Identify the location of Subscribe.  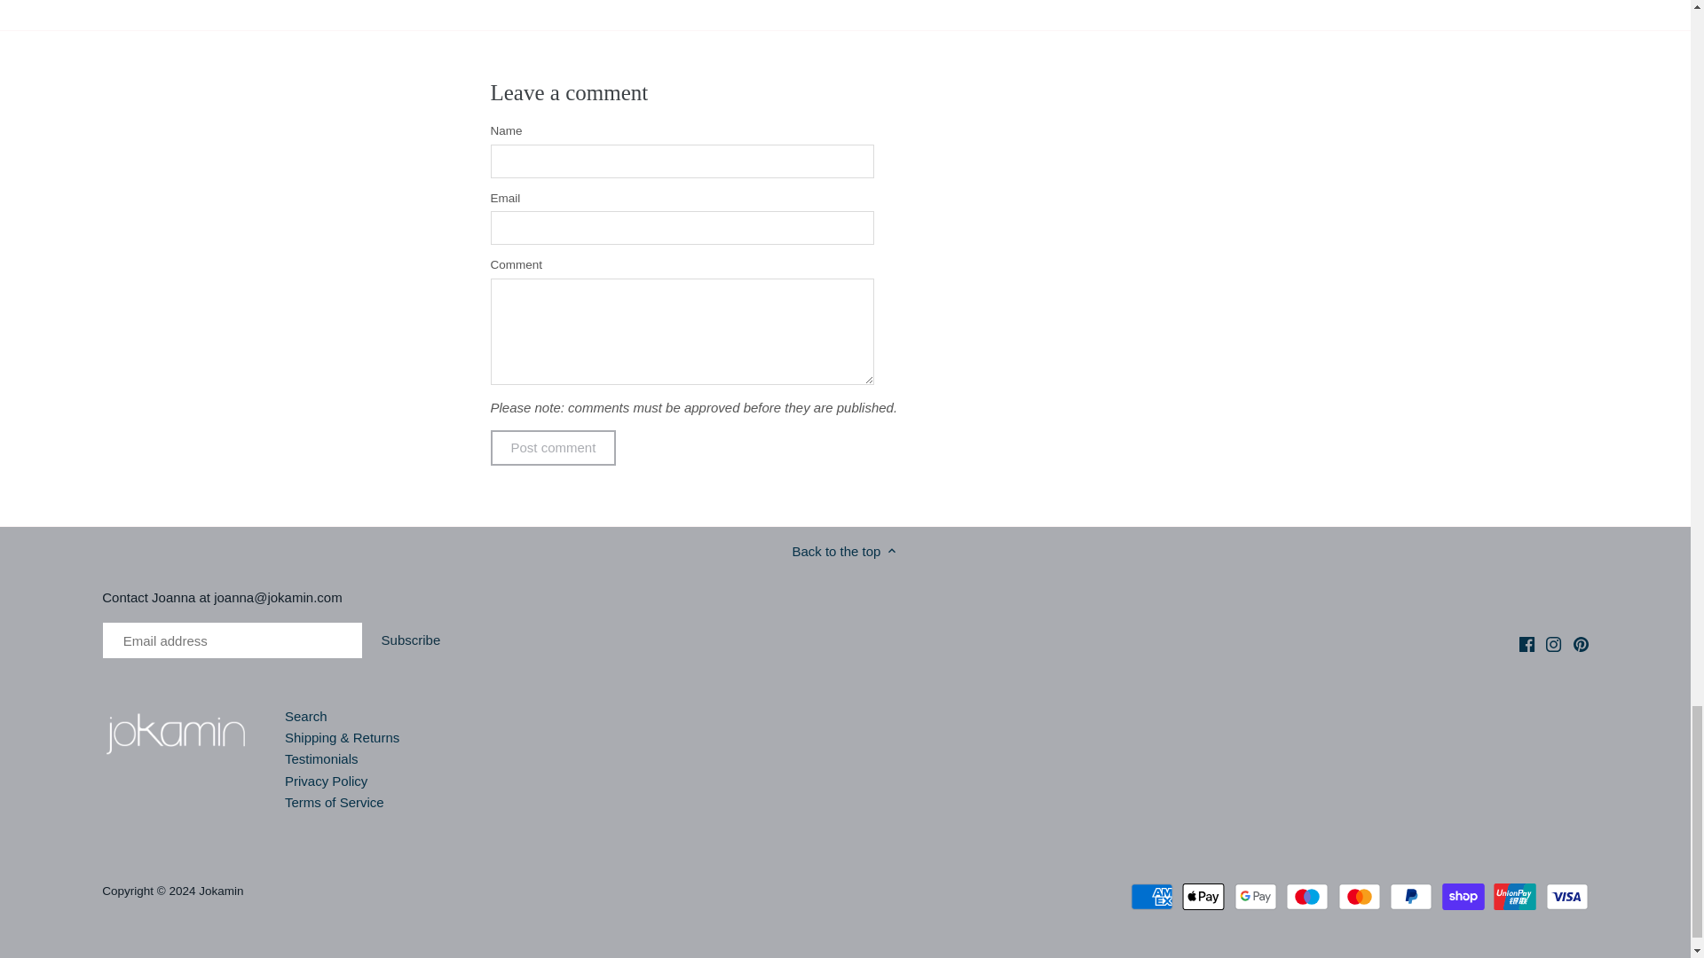
(410, 640).